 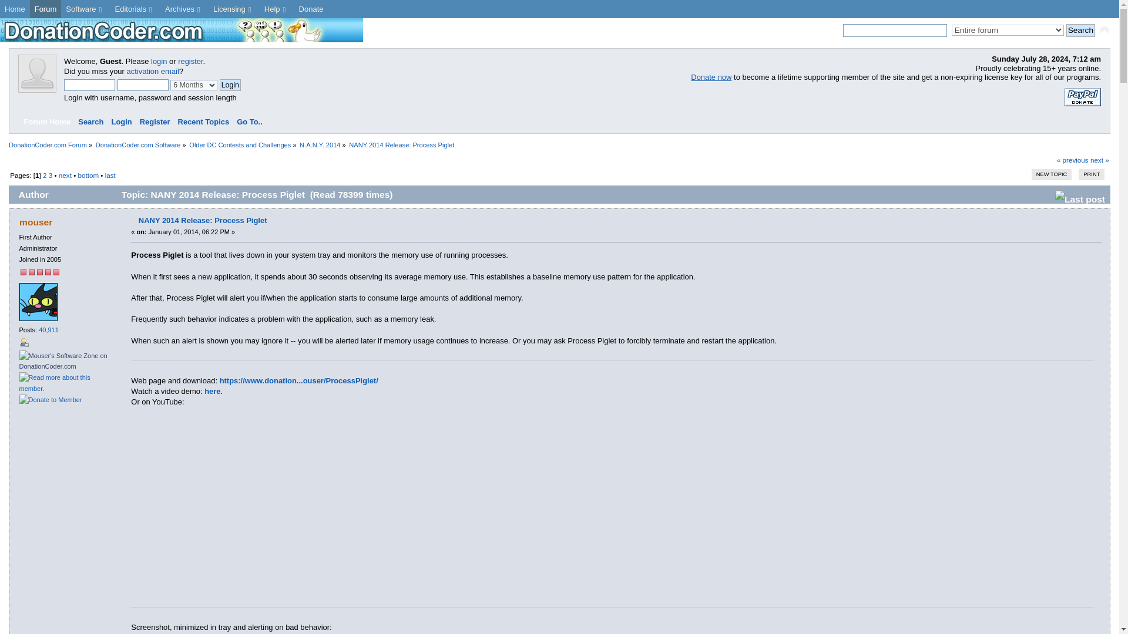 What do you see at coordinates (46, 9) in the screenshot?
I see `Forum` at bounding box center [46, 9].